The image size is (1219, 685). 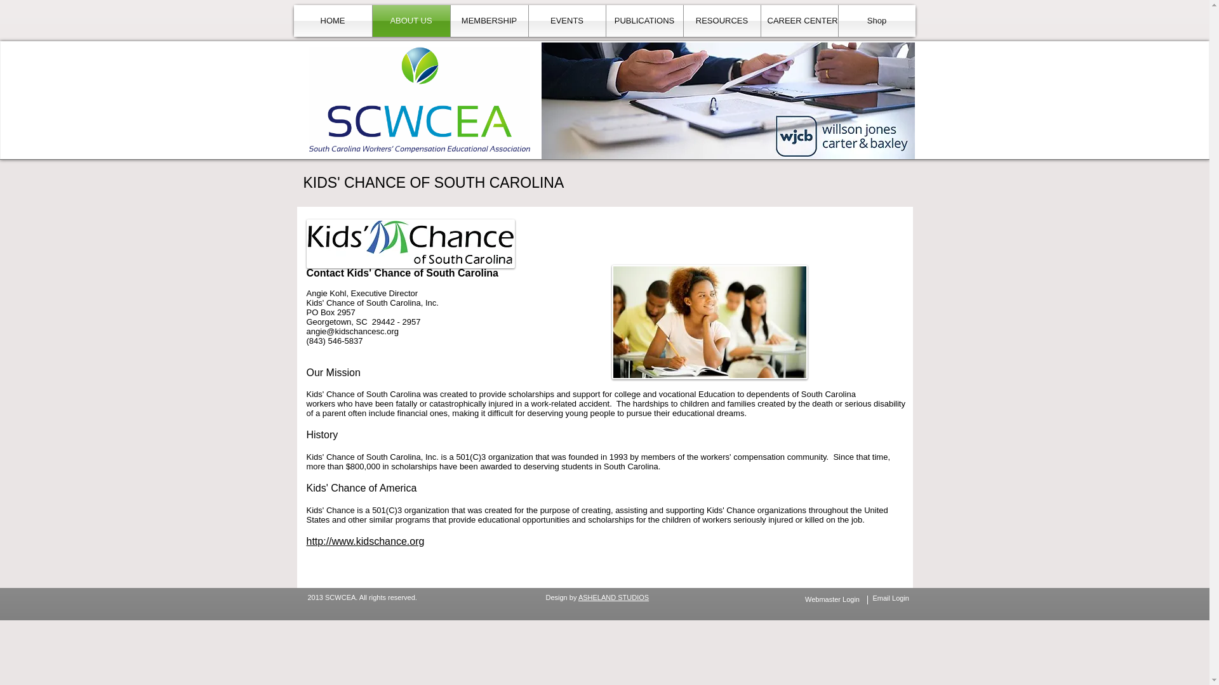 What do you see at coordinates (890, 598) in the screenshot?
I see `Email Login` at bounding box center [890, 598].